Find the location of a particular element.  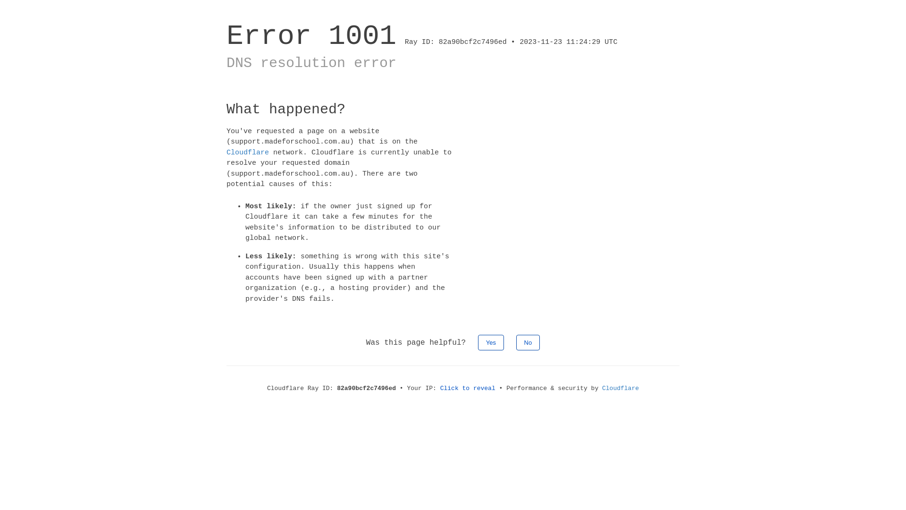

No is located at coordinates (528, 343).